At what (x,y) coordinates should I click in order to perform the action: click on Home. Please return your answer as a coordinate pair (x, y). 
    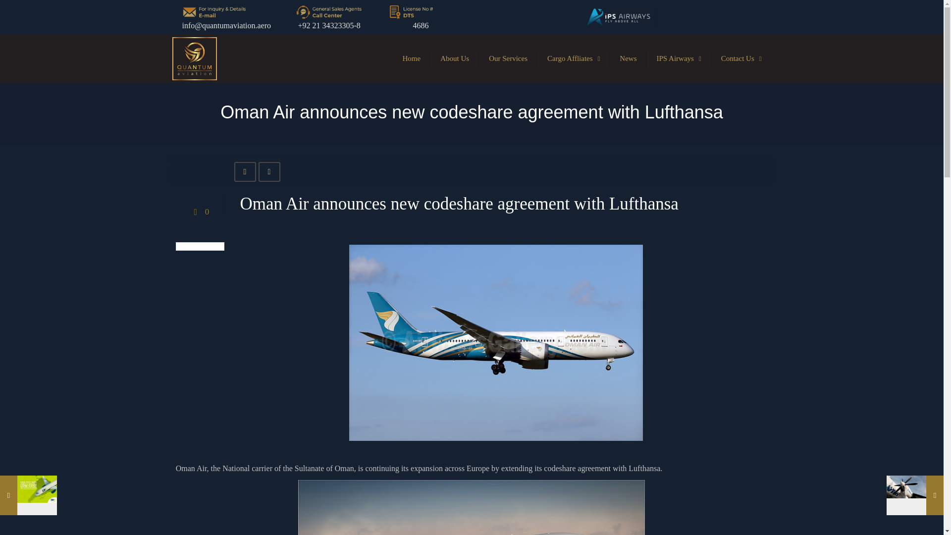
    Looking at the image, I should click on (411, 58).